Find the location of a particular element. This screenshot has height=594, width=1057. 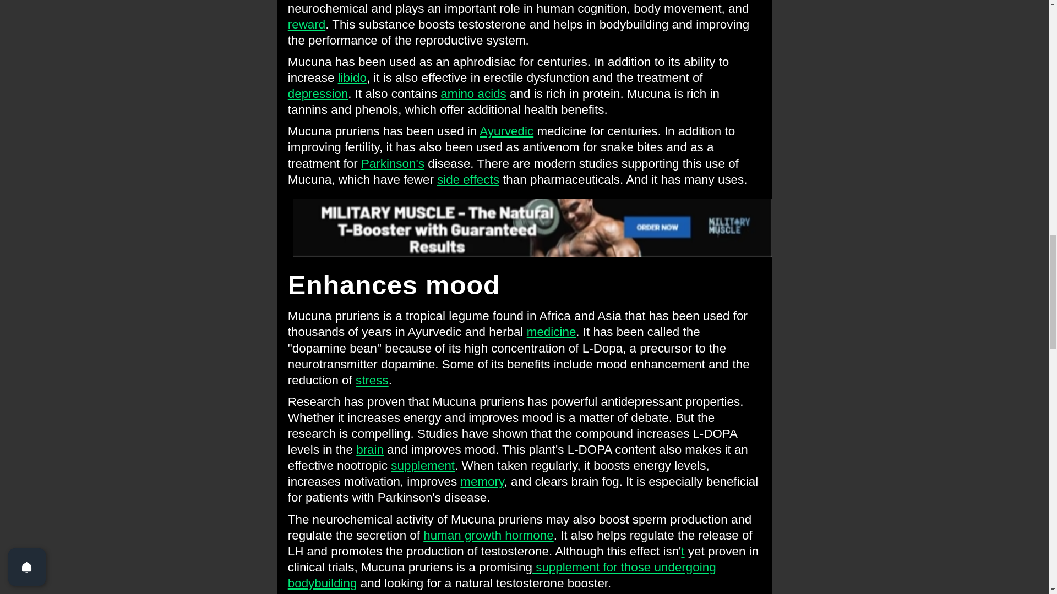

libido is located at coordinates (352, 78).